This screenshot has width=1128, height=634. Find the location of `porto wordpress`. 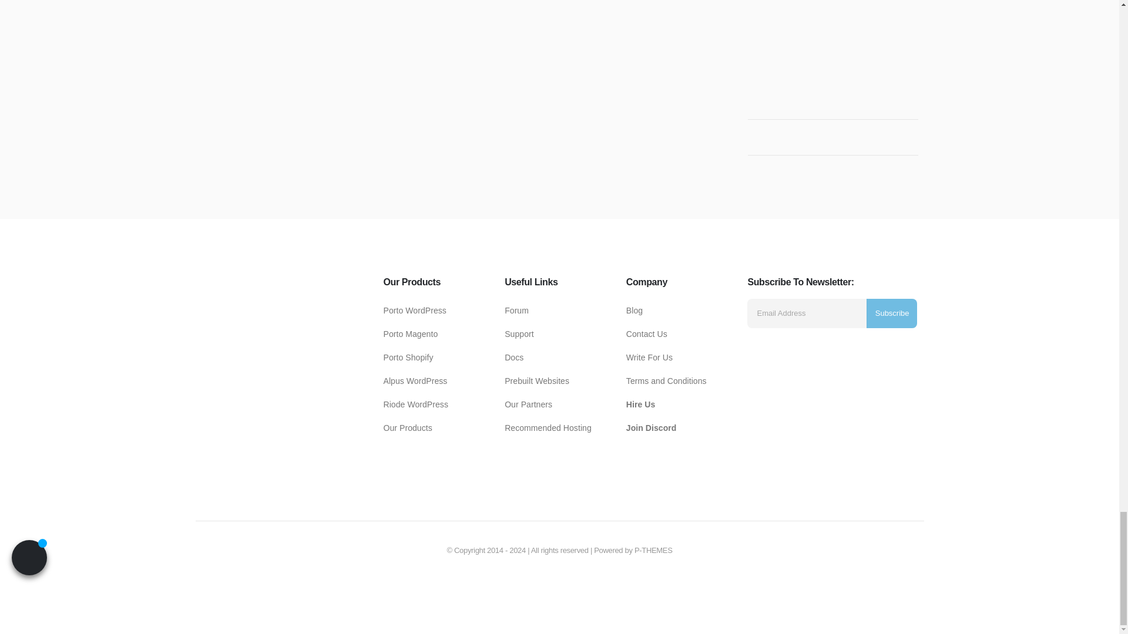

porto wordpress is located at coordinates (414, 310).